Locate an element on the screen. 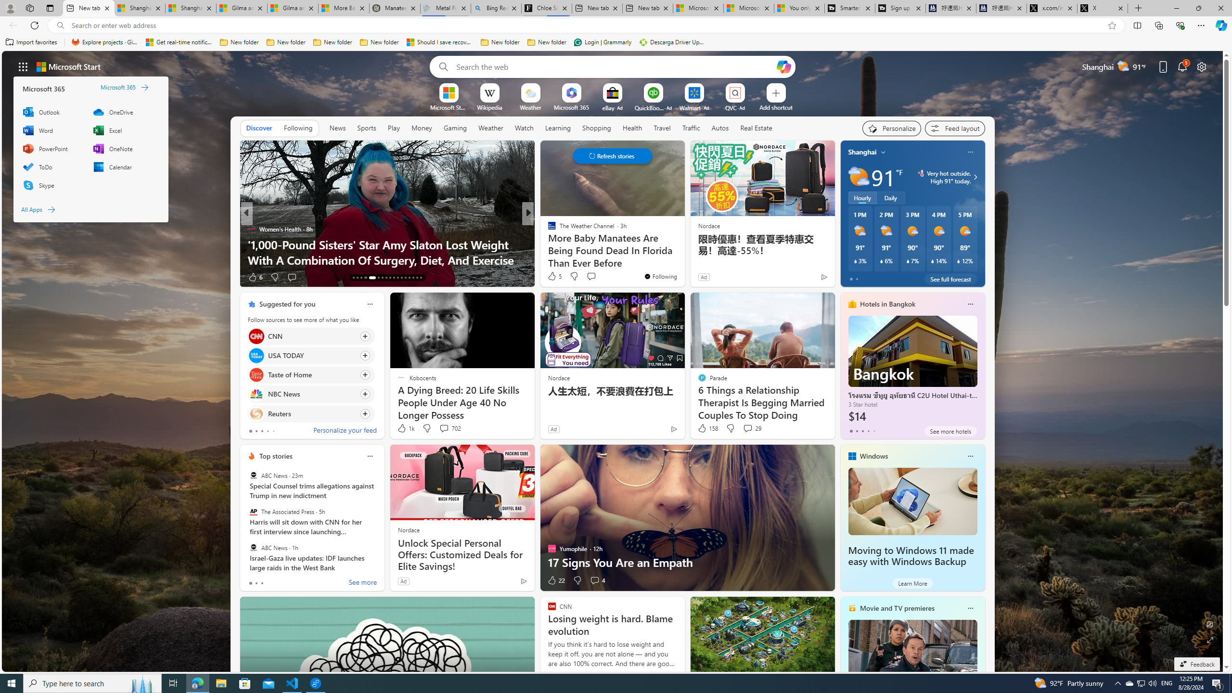 This screenshot has width=1232, height=693. SlashGear is located at coordinates (547, 229).